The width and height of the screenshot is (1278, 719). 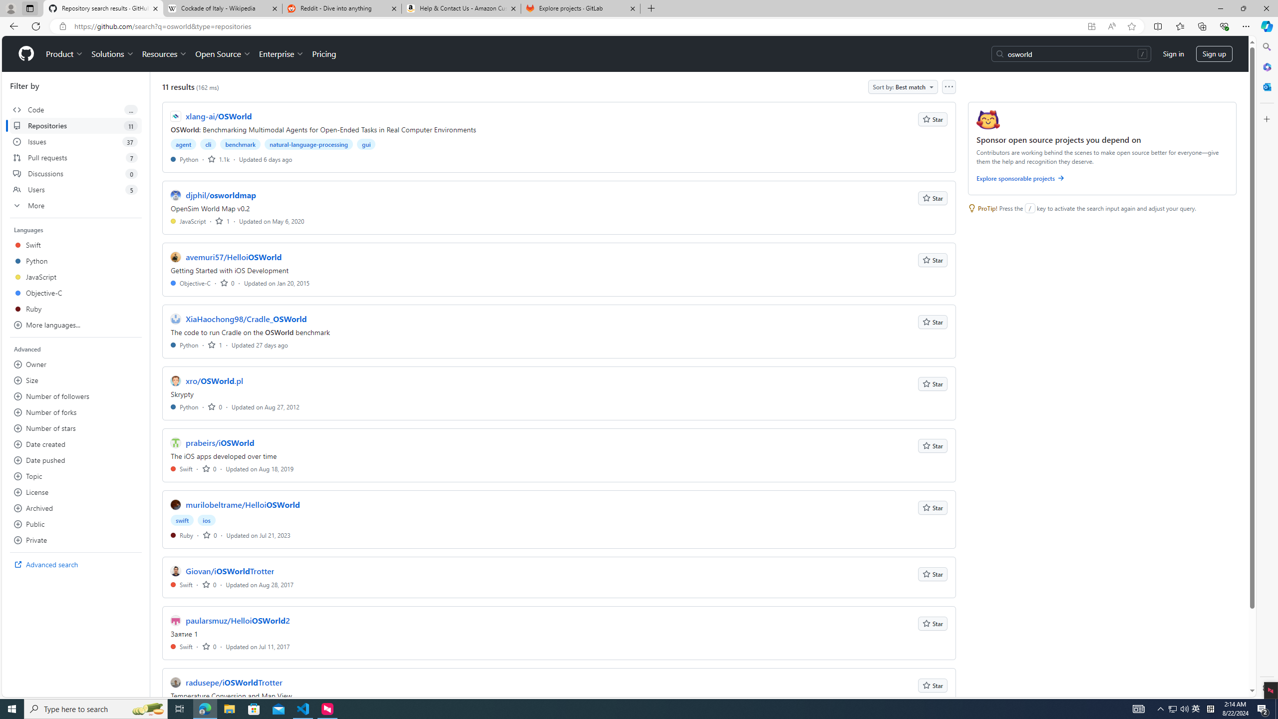 What do you see at coordinates (1266, 86) in the screenshot?
I see `Close Outlook pane` at bounding box center [1266, 86].